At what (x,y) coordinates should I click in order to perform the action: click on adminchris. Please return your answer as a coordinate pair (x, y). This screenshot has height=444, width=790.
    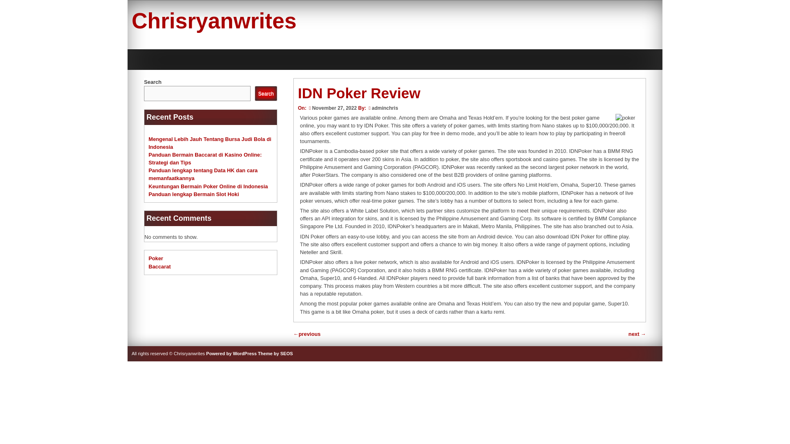
    Looking at the image, I should click on (385, 108).